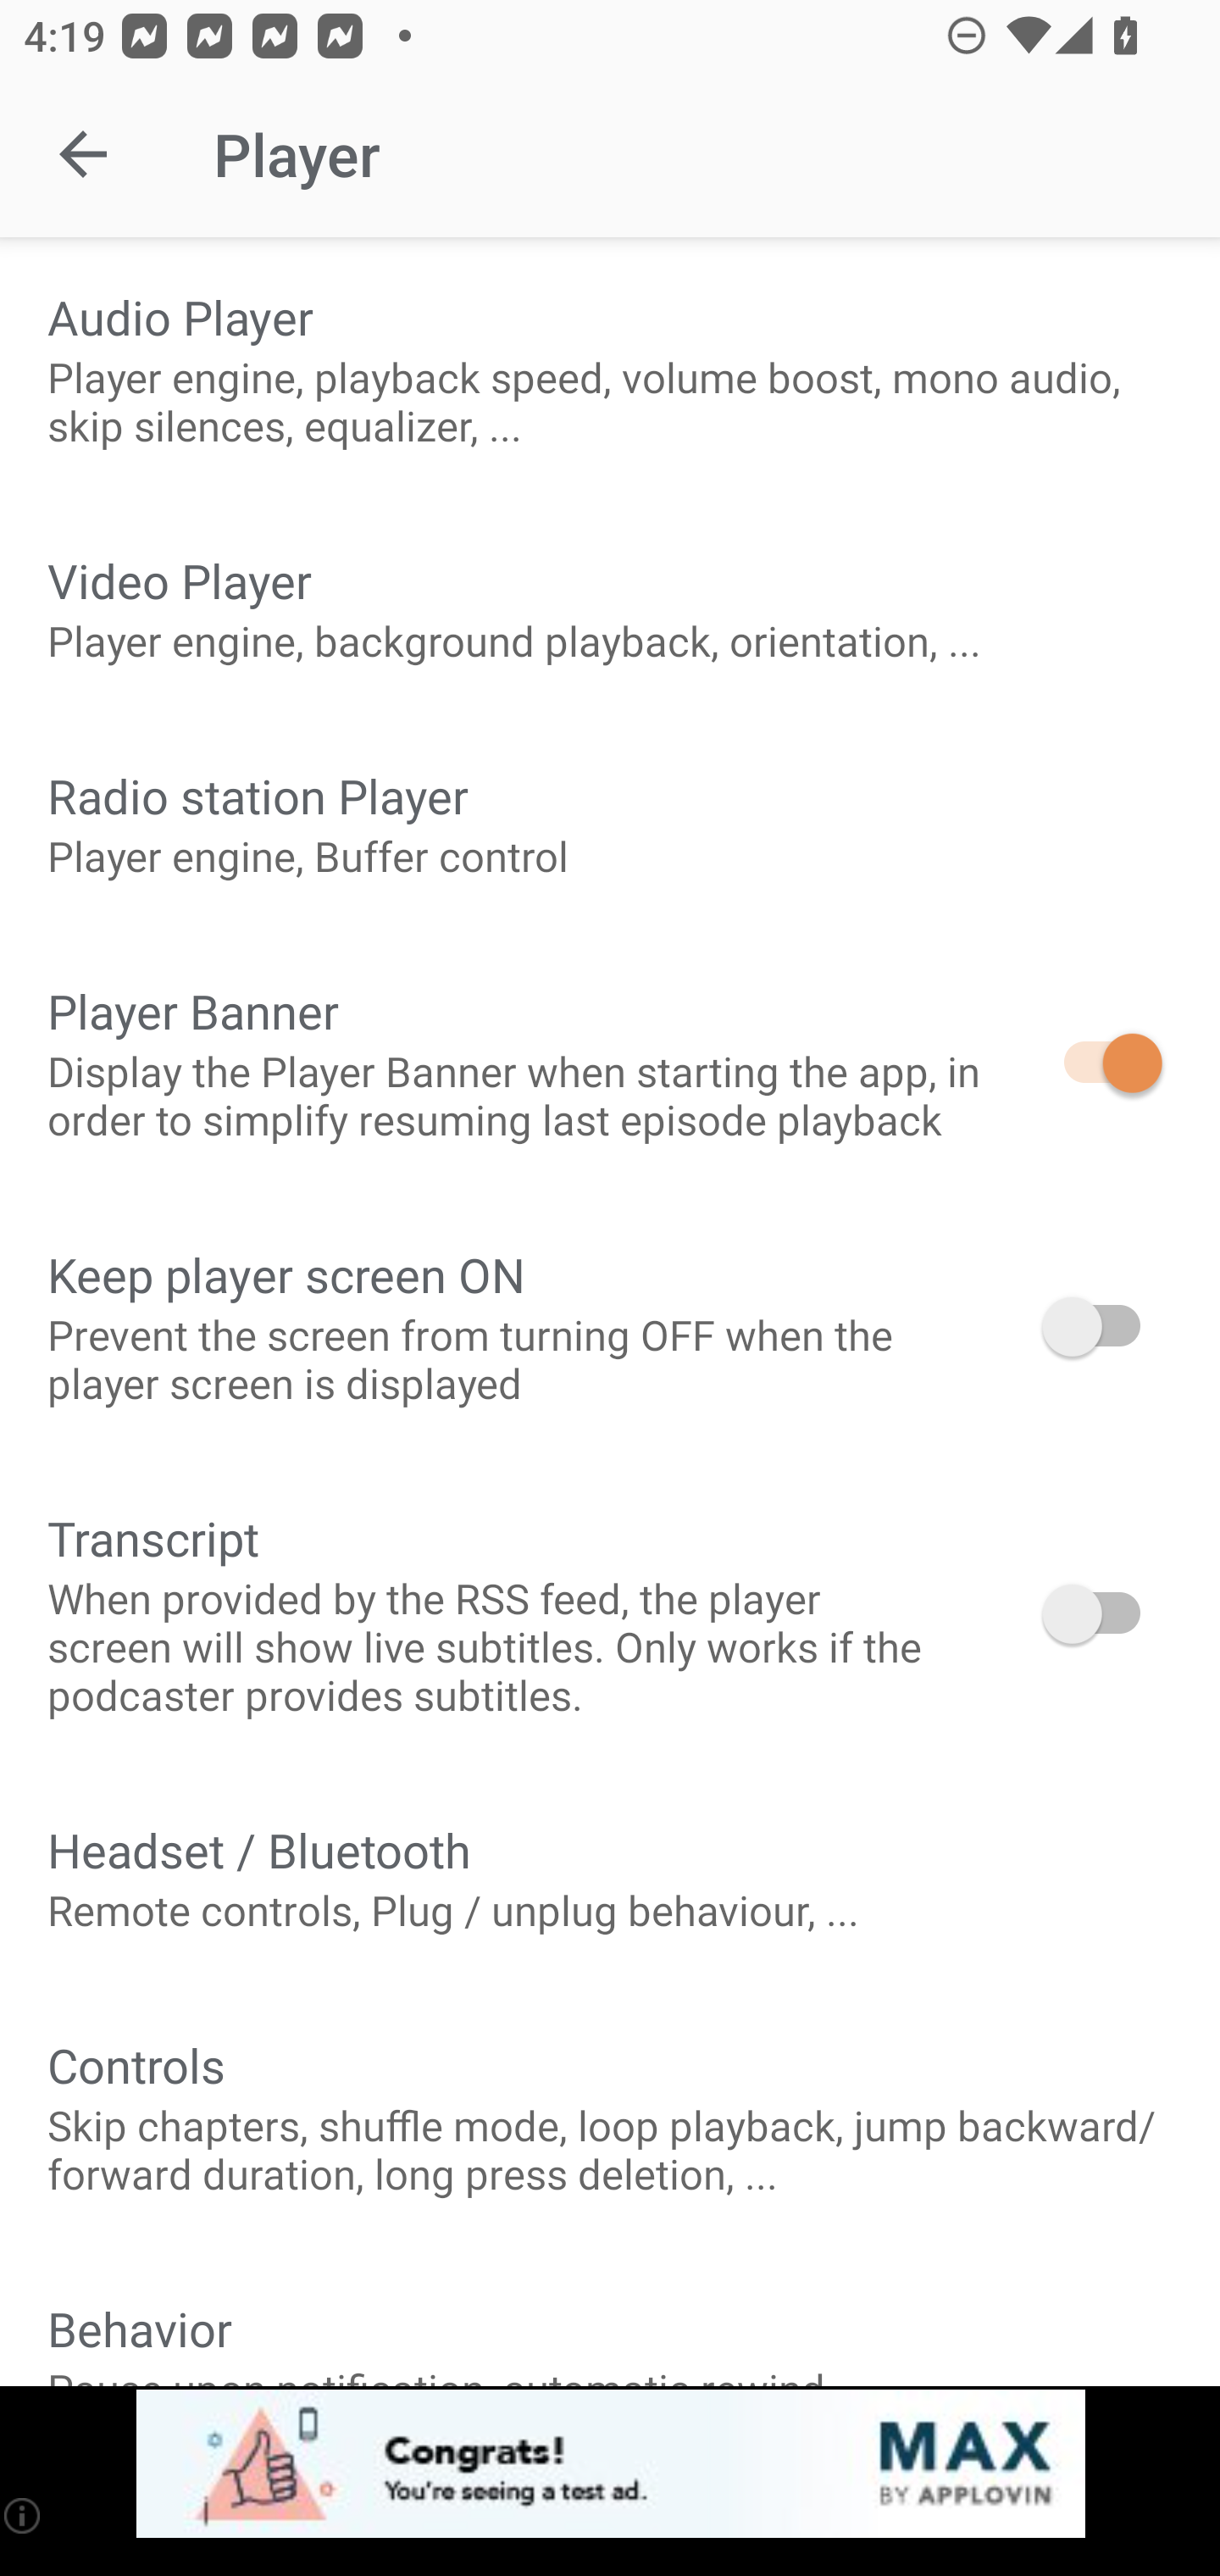  What do you see at coordinates (83, 154) in the screenshot?
I see `Navigate up` at bounding box center [83, 154].